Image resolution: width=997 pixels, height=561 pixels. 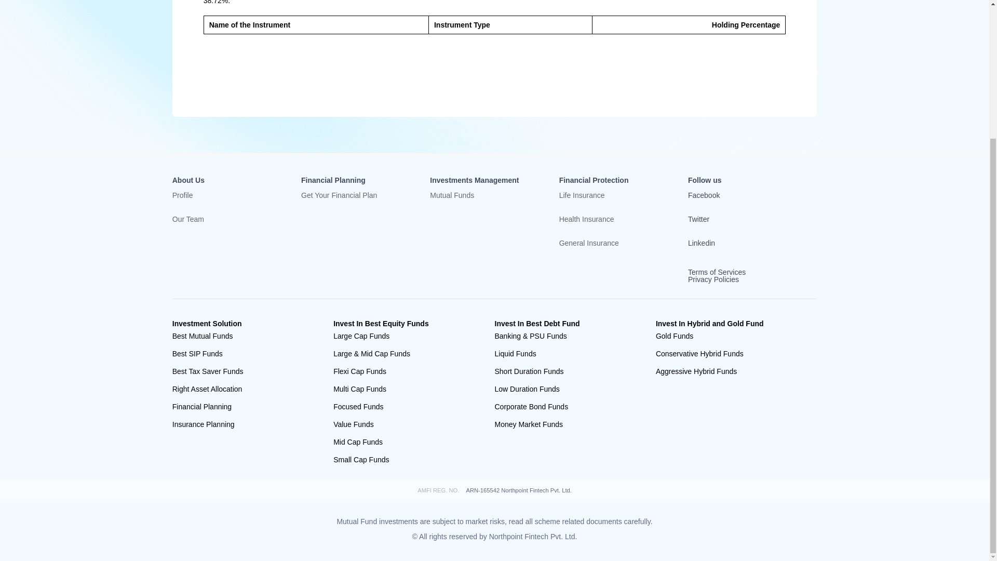 What do you see at coordinates (245, 371) in the screenshot?
I see `Best Tax Saver Funds` at bounding box center [245, 371].